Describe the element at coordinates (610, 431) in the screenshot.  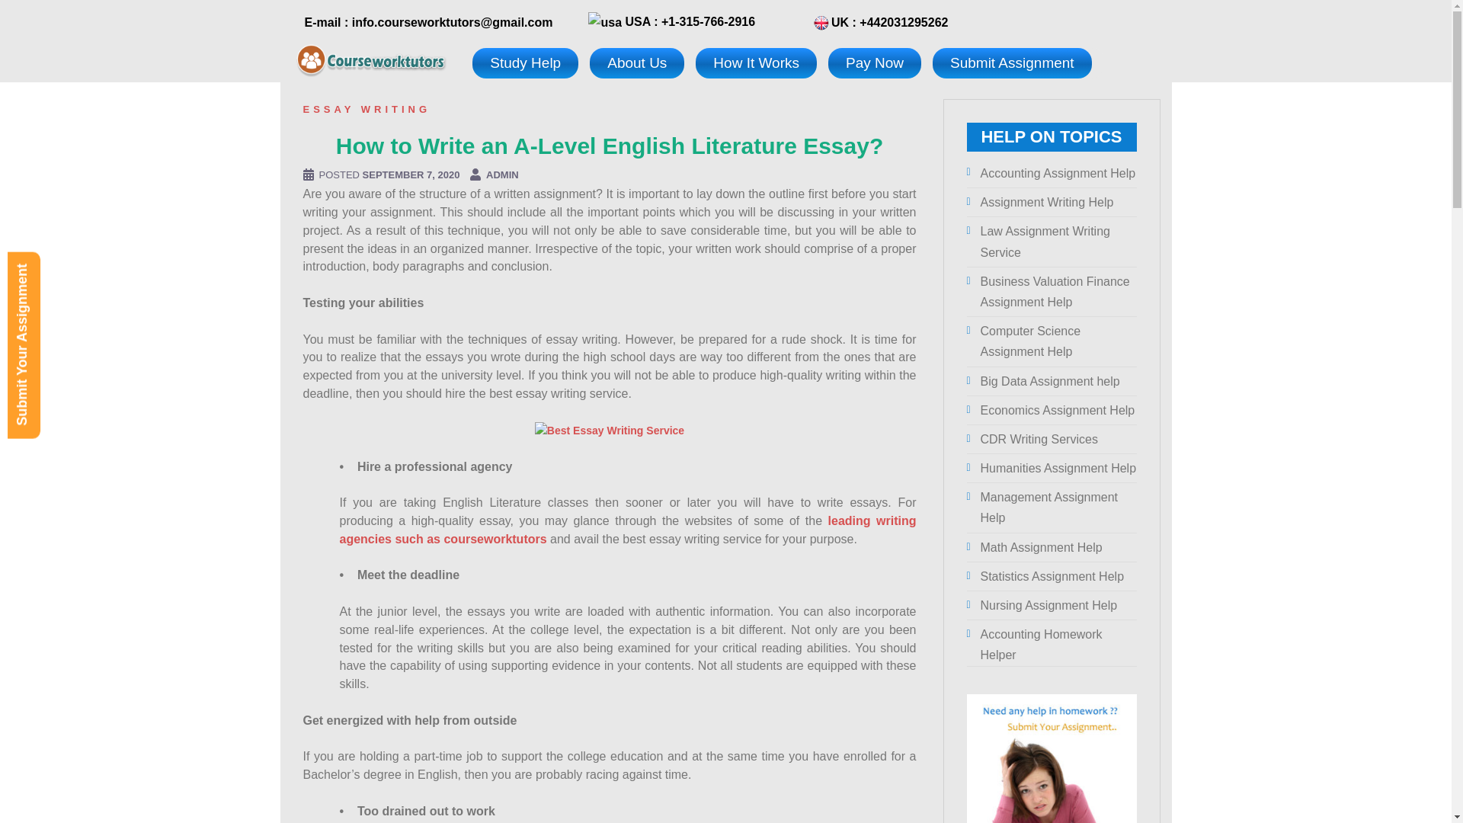
I see `Best Essay Writing Service` at that location.